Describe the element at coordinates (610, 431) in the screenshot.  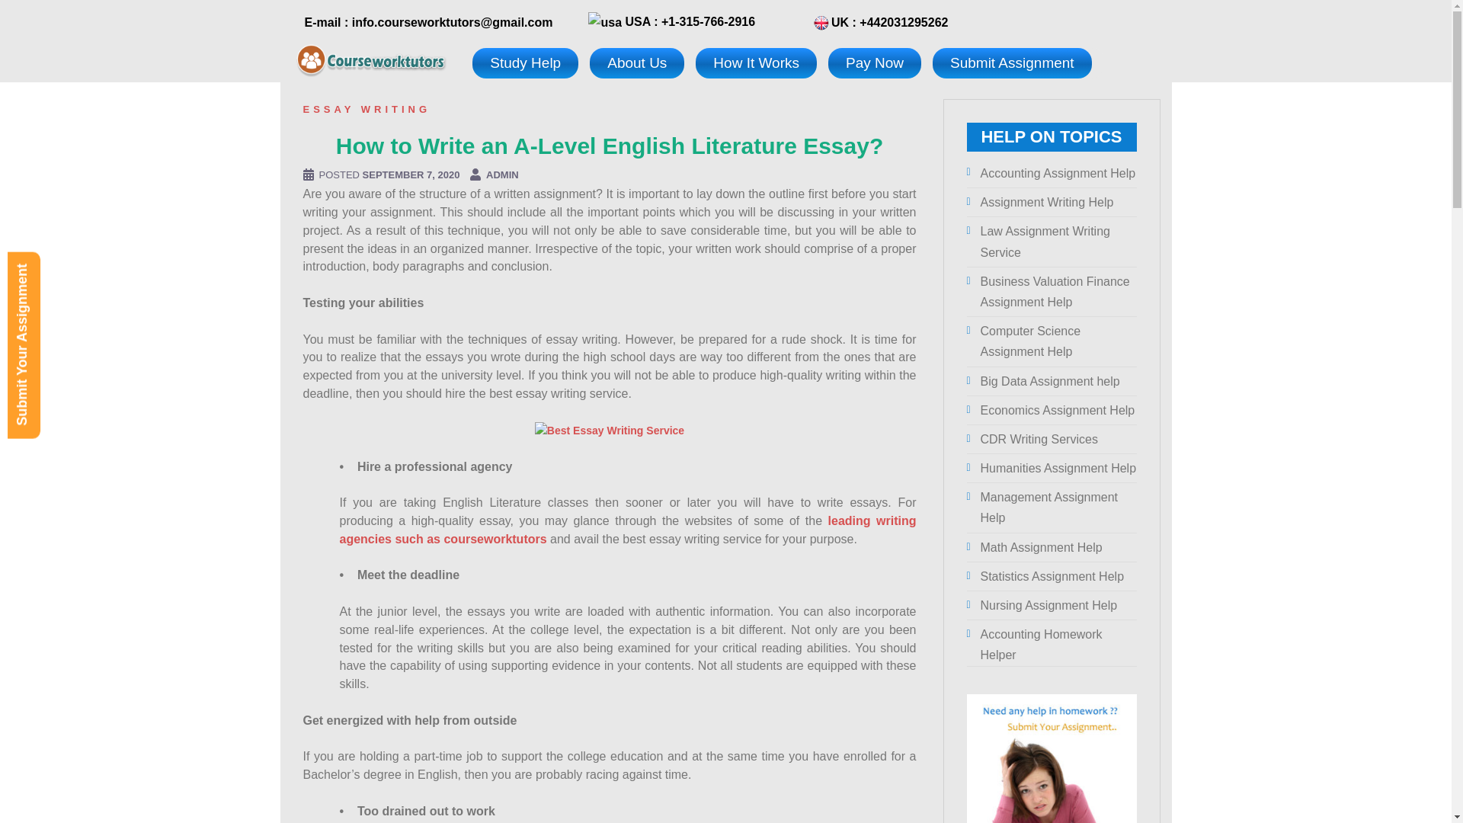
I see `Best Essay Writing Service` at that location.